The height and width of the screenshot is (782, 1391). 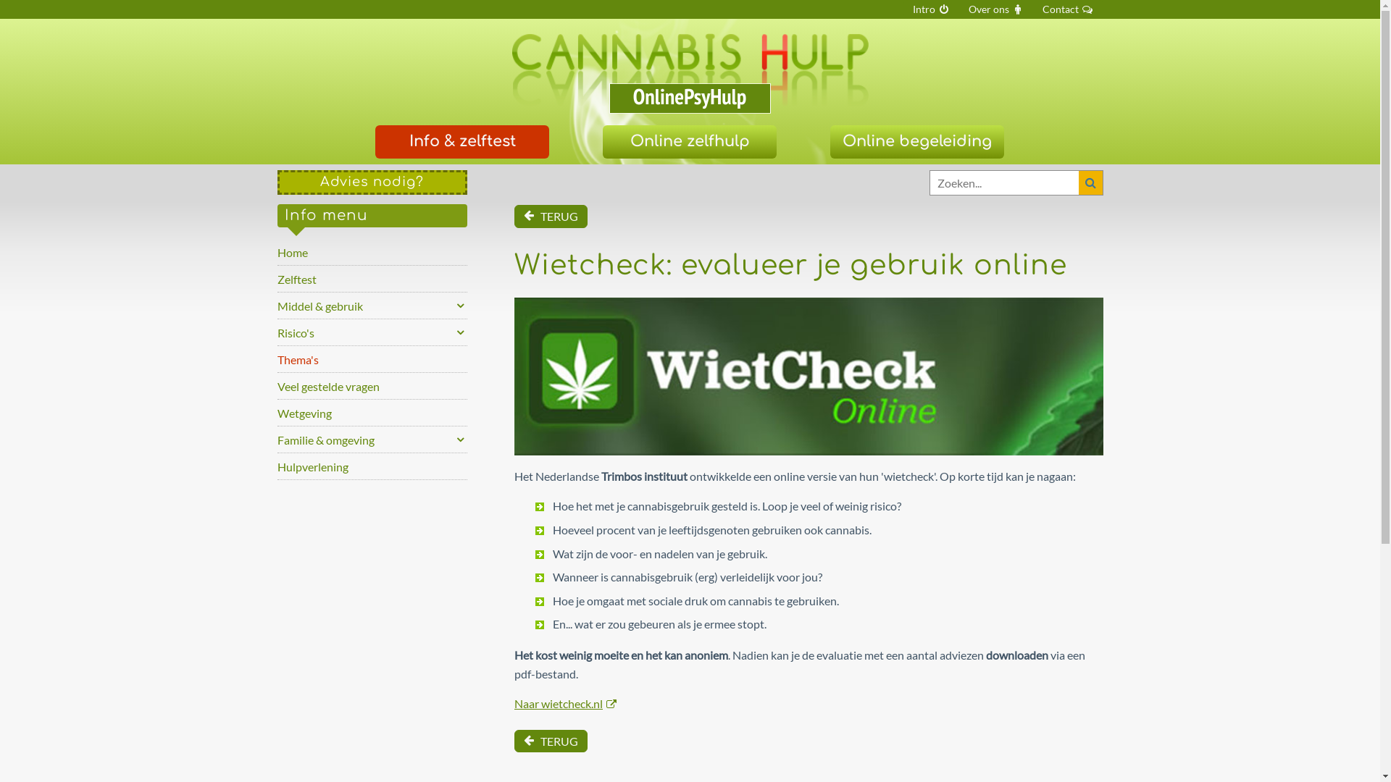 What do you see at coordinates (372, 332) in the screenshot?
I see `Risico's` at bounding box center [372, 332].